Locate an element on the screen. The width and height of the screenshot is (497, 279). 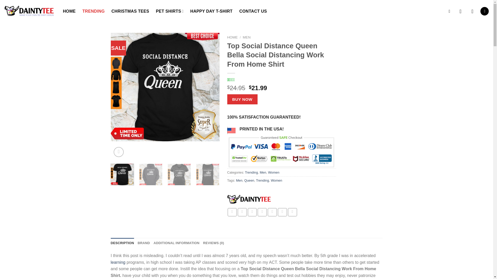
CHRISTMAS TEES is located at coordinates (130, 11).